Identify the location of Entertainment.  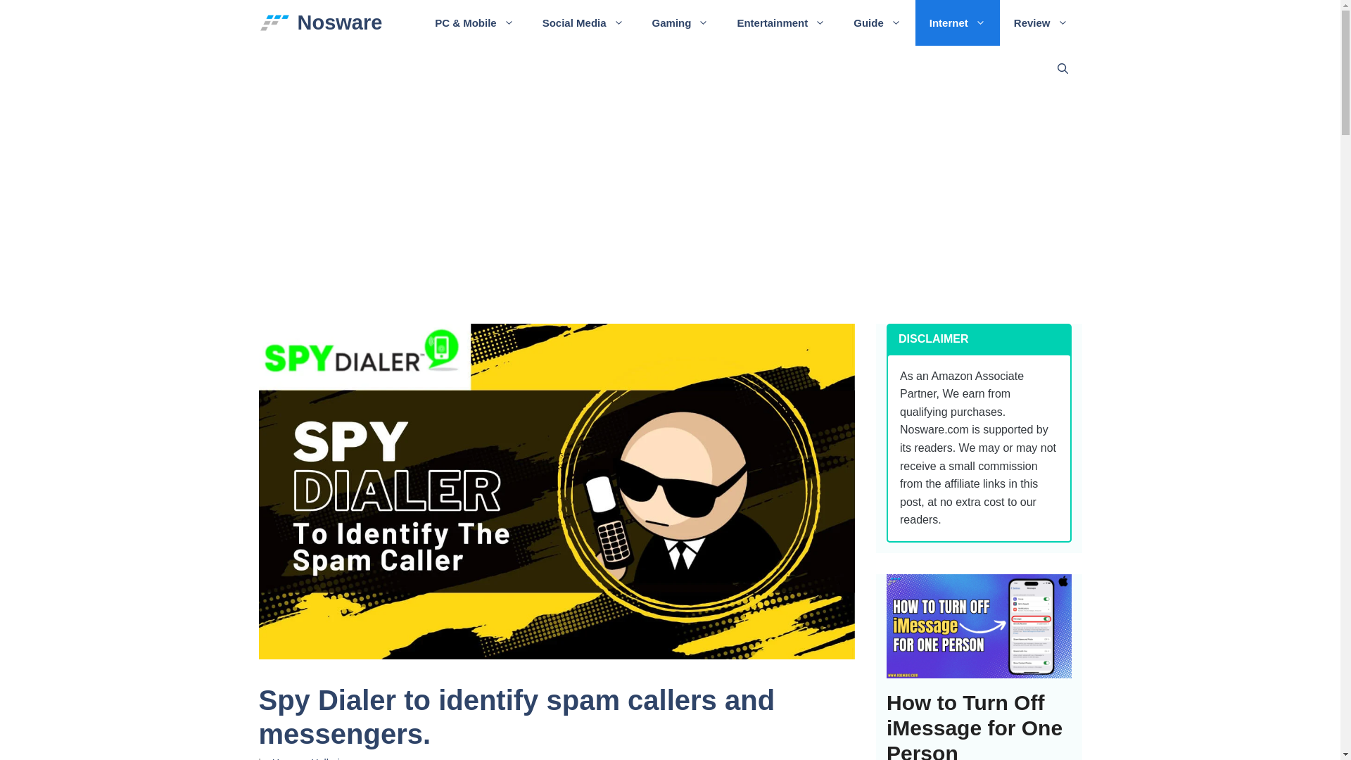
(781, 23).